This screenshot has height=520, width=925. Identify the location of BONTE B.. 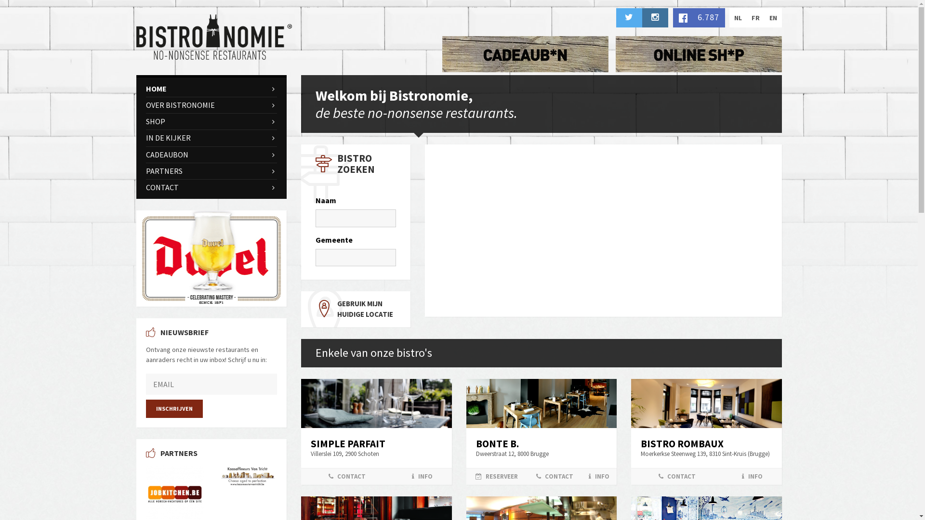
(497, 444).